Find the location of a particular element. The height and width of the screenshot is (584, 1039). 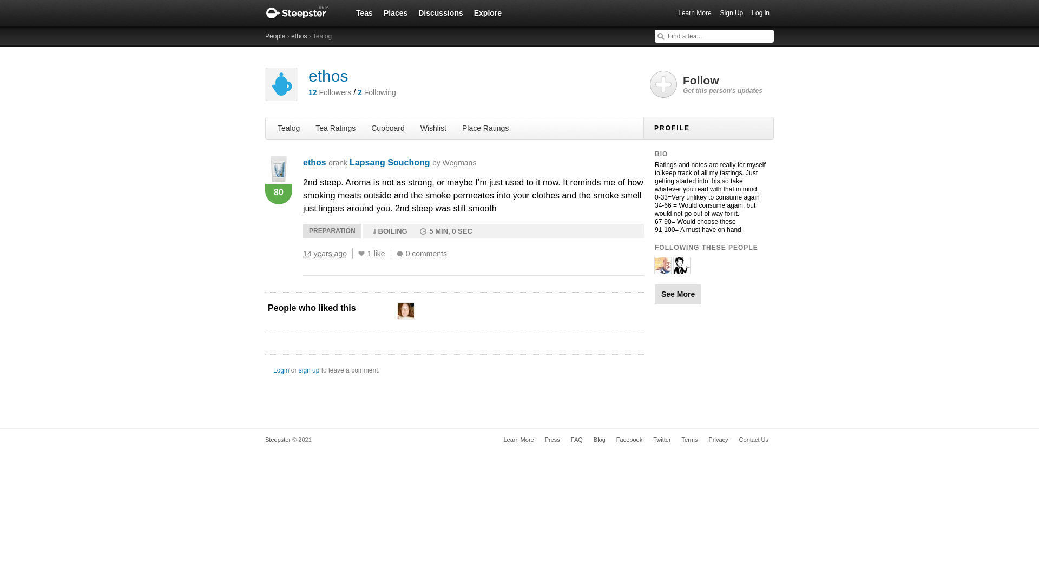

14 years ago is located at coordinates (328, 254).